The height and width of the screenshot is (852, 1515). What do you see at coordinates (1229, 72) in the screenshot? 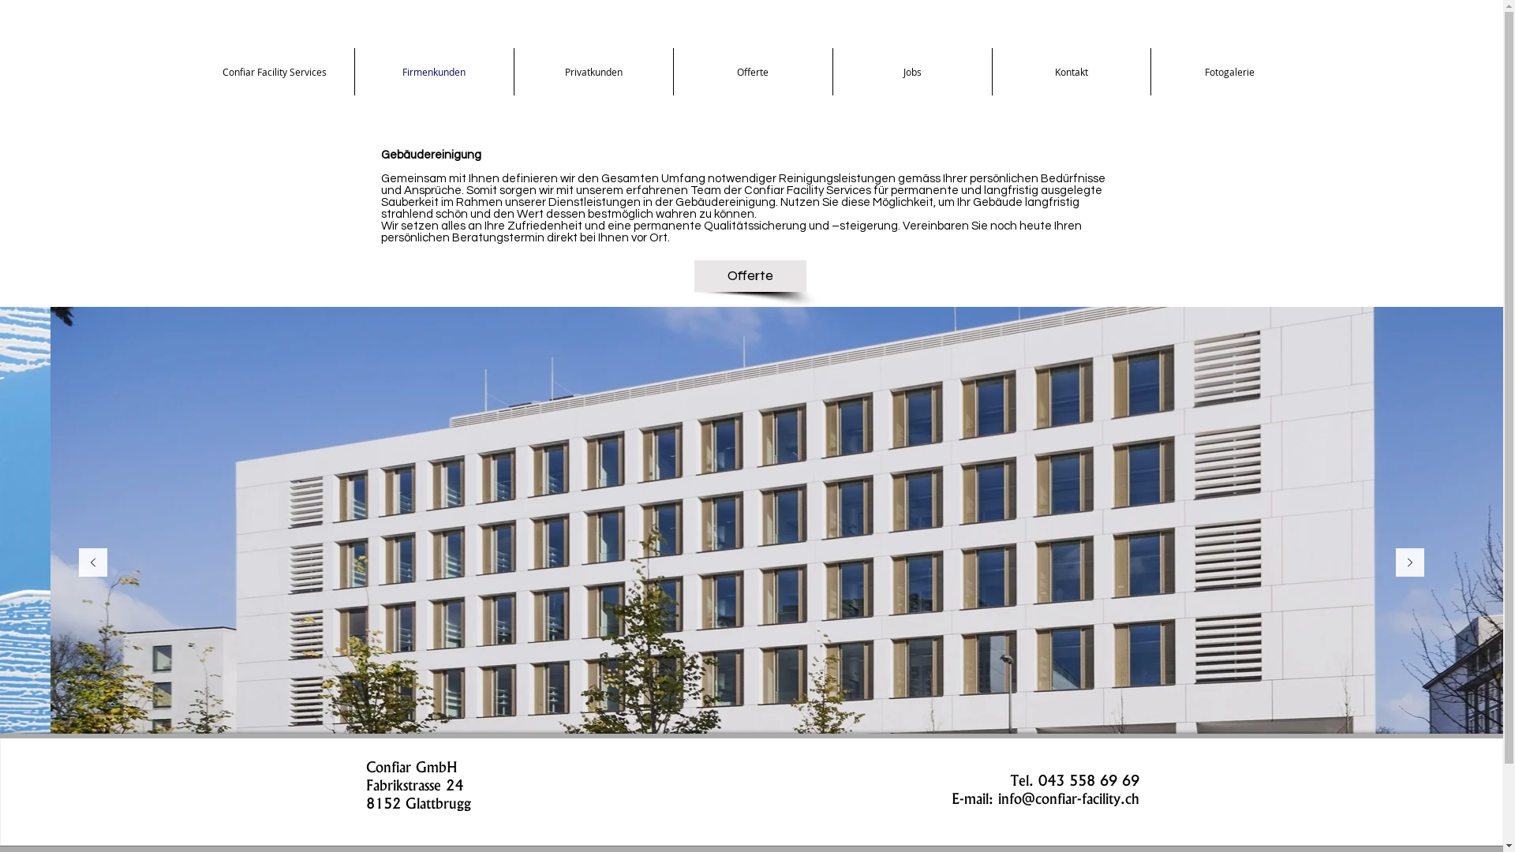
I see `Fotogalerie` at bounding box center [1229, 72].